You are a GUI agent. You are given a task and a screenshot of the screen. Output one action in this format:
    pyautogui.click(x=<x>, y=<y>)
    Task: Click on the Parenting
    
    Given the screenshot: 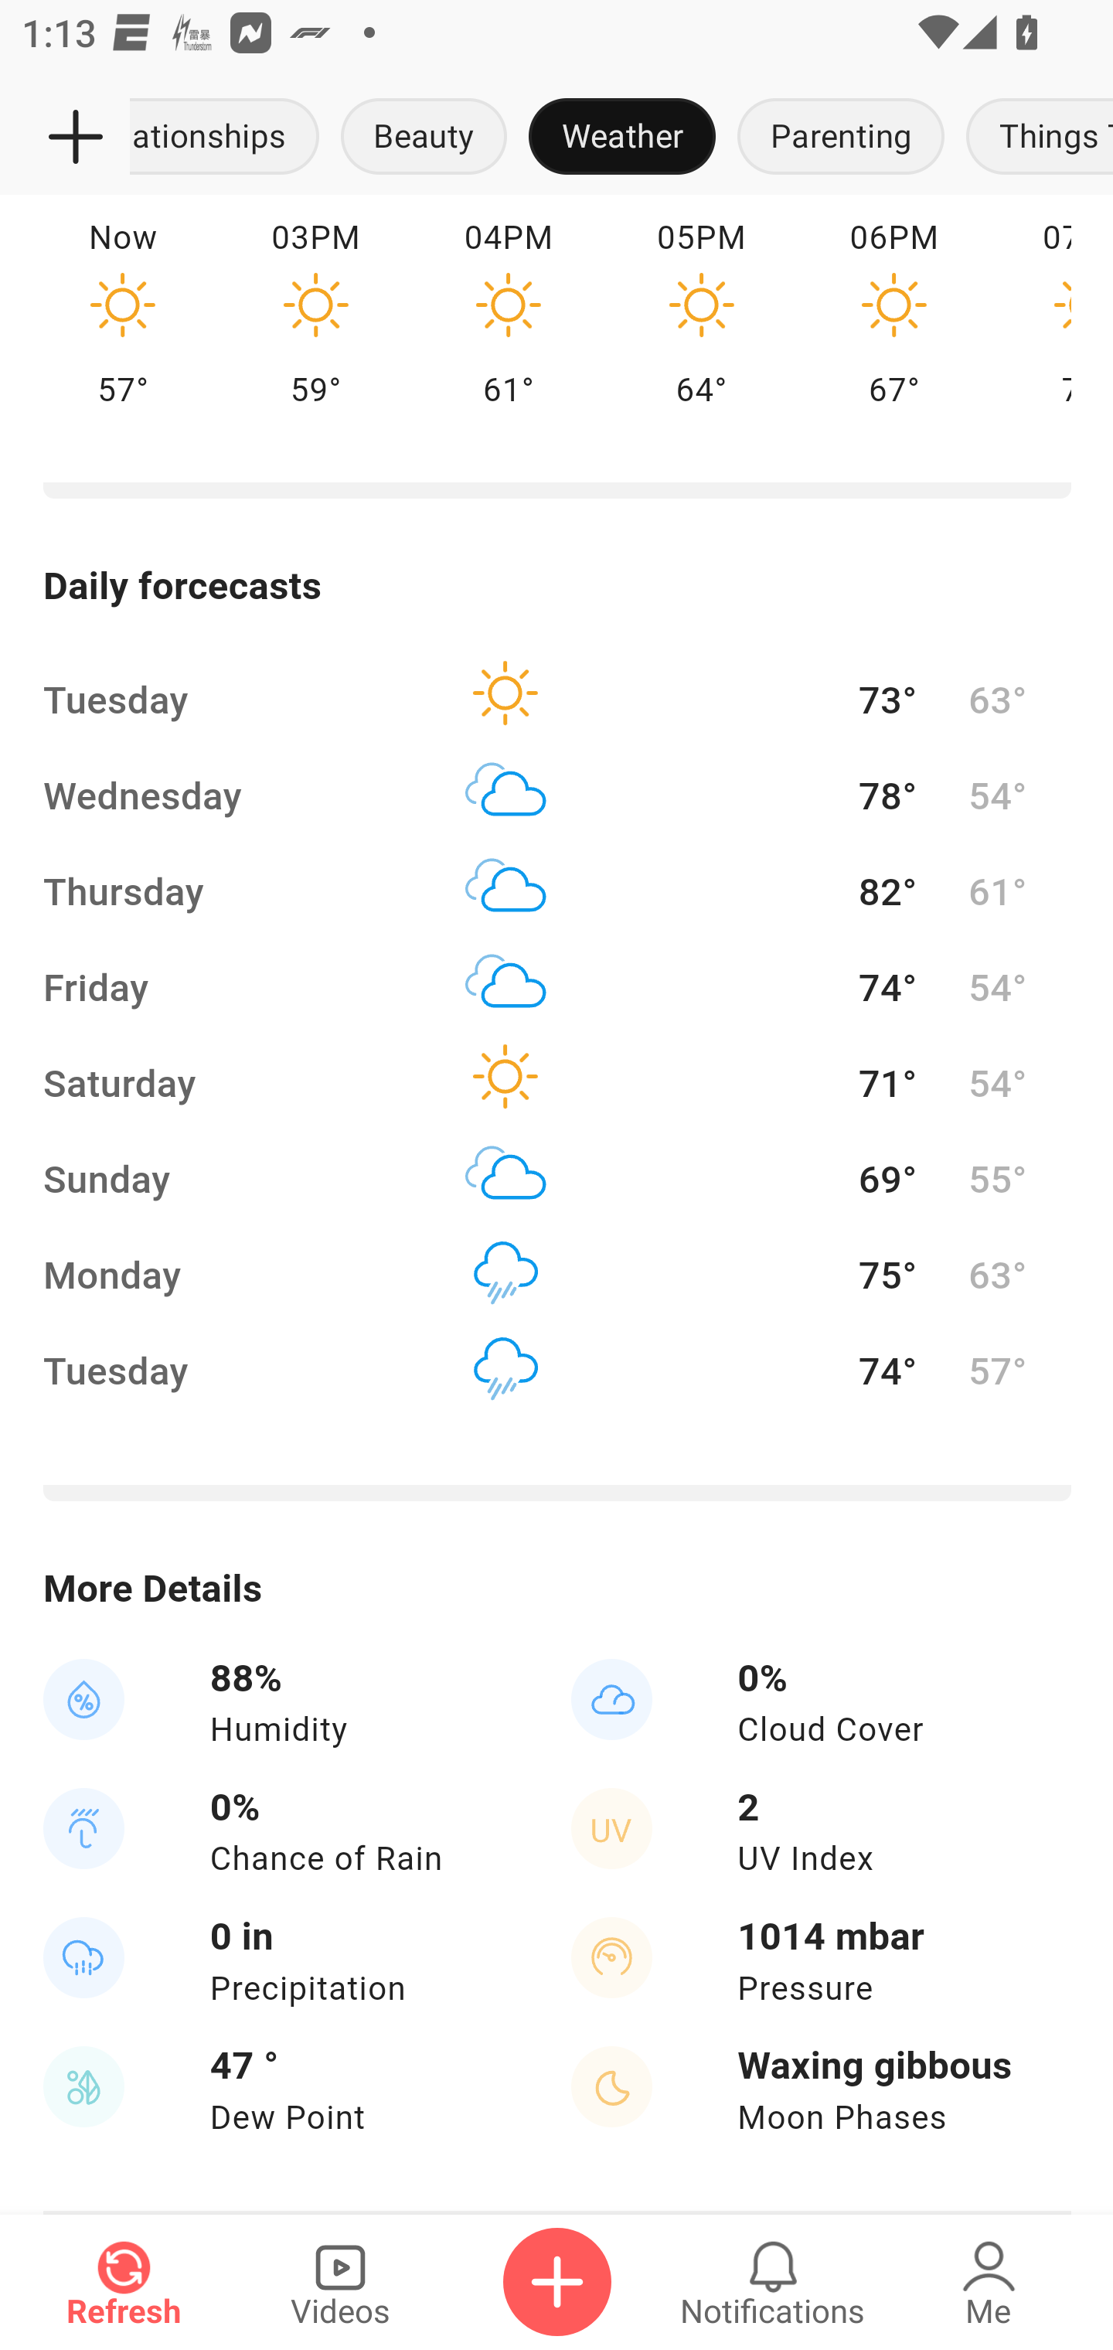 What is the action you would take?
    pyautogui.click(x=841, y=138)
    